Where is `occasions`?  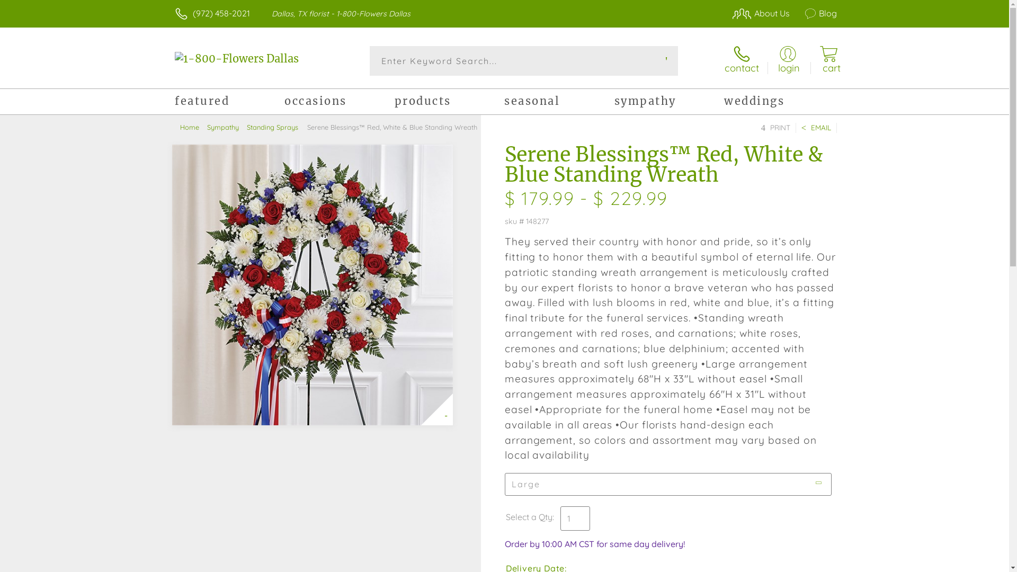 occasions is located at coordinates (339, 103).